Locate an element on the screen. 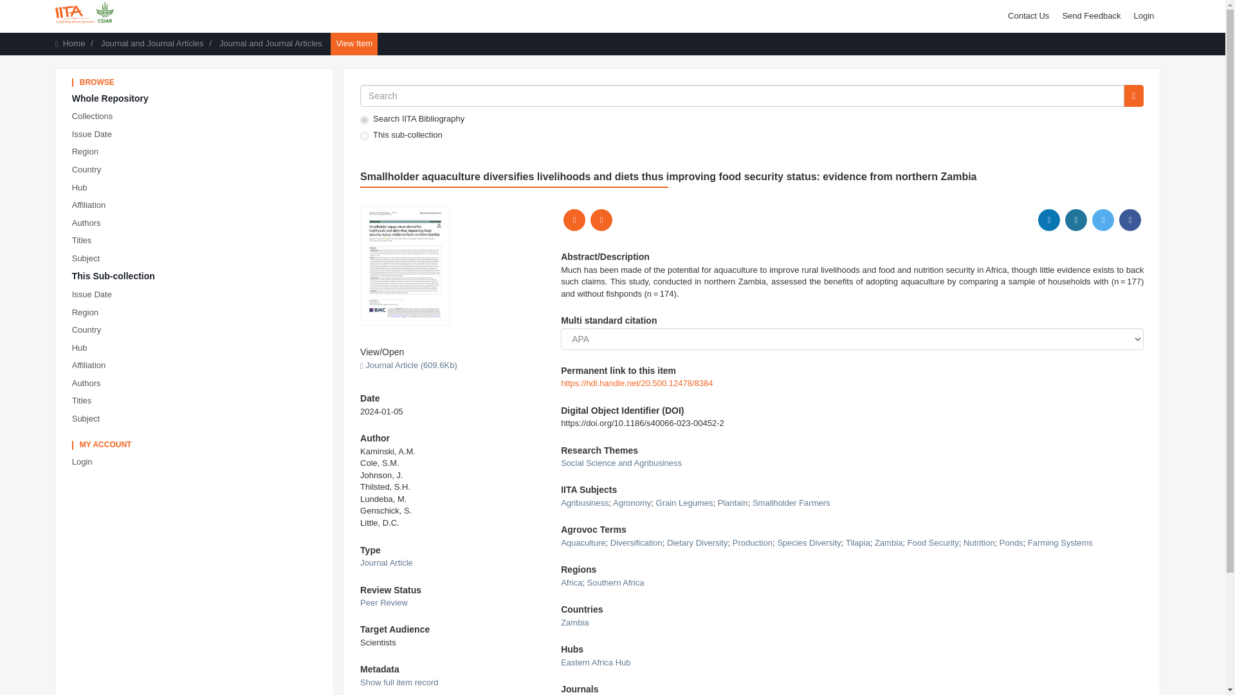  This Sub-collection is located at coordinates (197, 277).